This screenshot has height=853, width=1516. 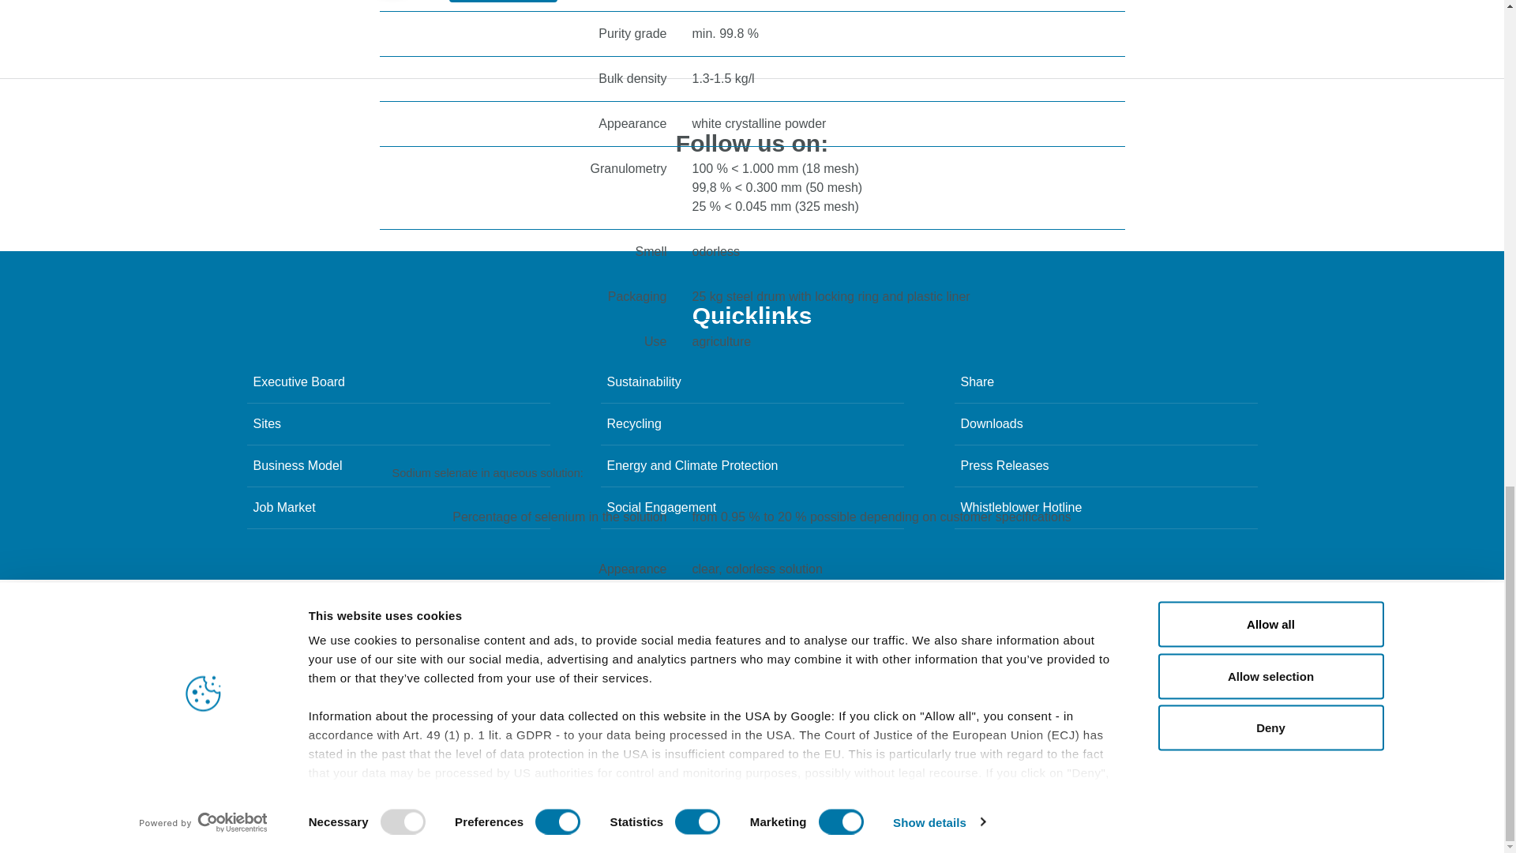 What do you see at coordinates (670, 190) in the screenshot?
I see `Facebook` at bounding box center [670, 190].